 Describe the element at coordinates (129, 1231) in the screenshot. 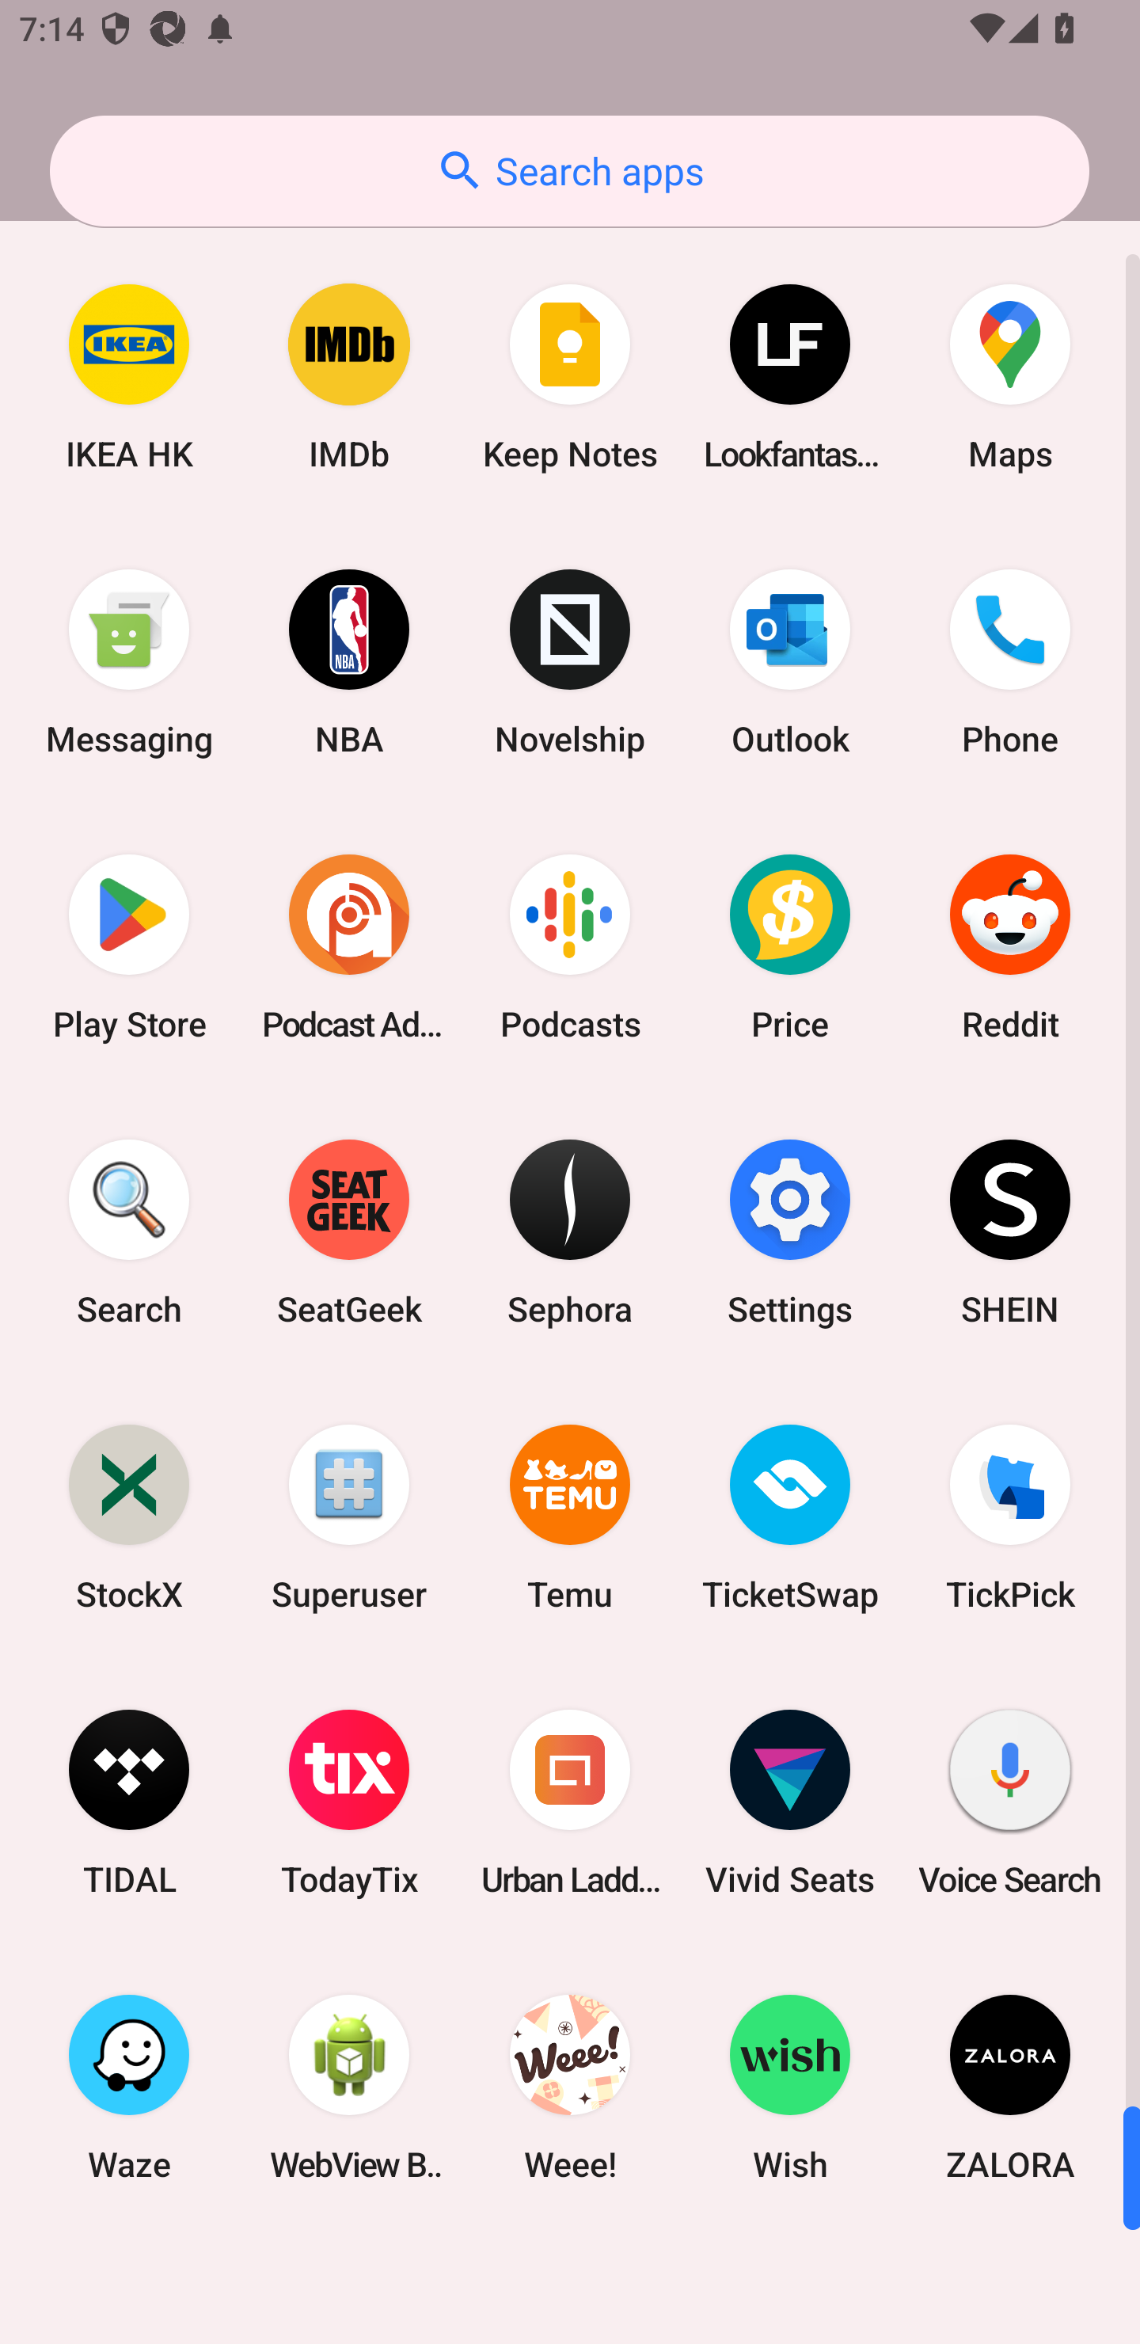

I see `Search` at that location.